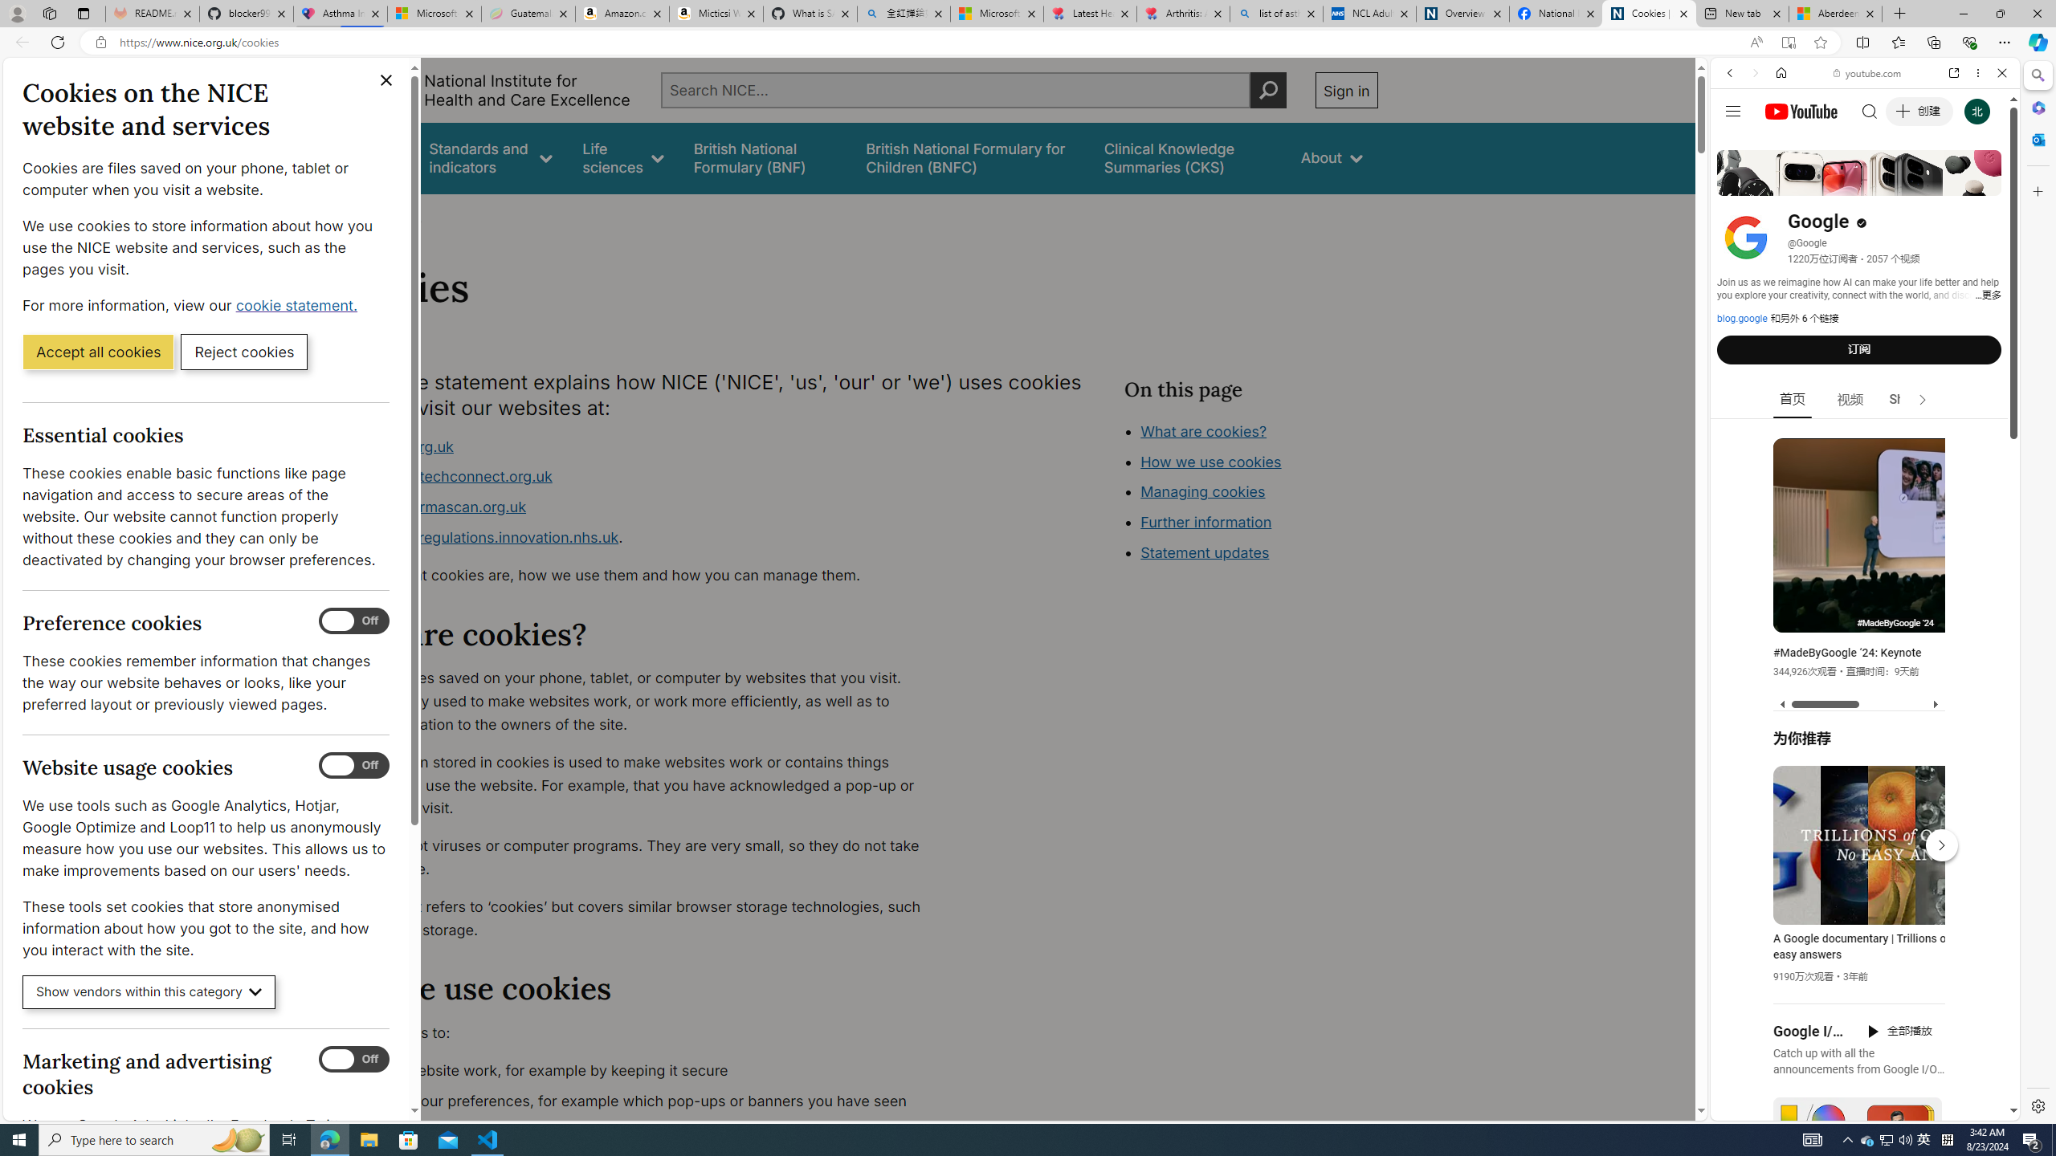 The width and height of the screenshot is (2056, 1156). Describe the element at coordinates (1963, 438) in the screenshot. I see `Show More Music` at that location.